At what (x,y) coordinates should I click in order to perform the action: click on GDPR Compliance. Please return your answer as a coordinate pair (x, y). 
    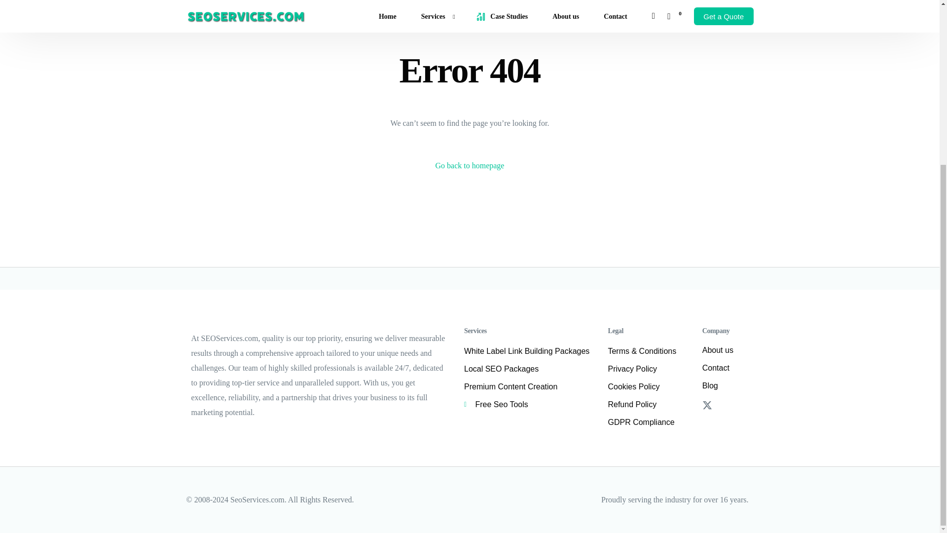
    Looking at the image, I should click on (650, 422).